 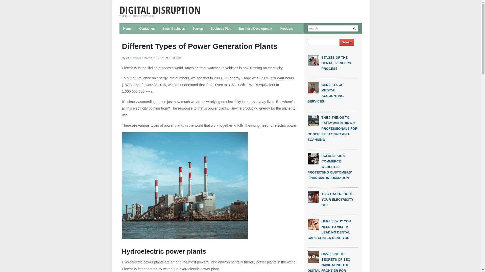 What do you see at coordinates (221, 28) in the screenshot?
I see `Business Plan` at bounding box center [221, 28].